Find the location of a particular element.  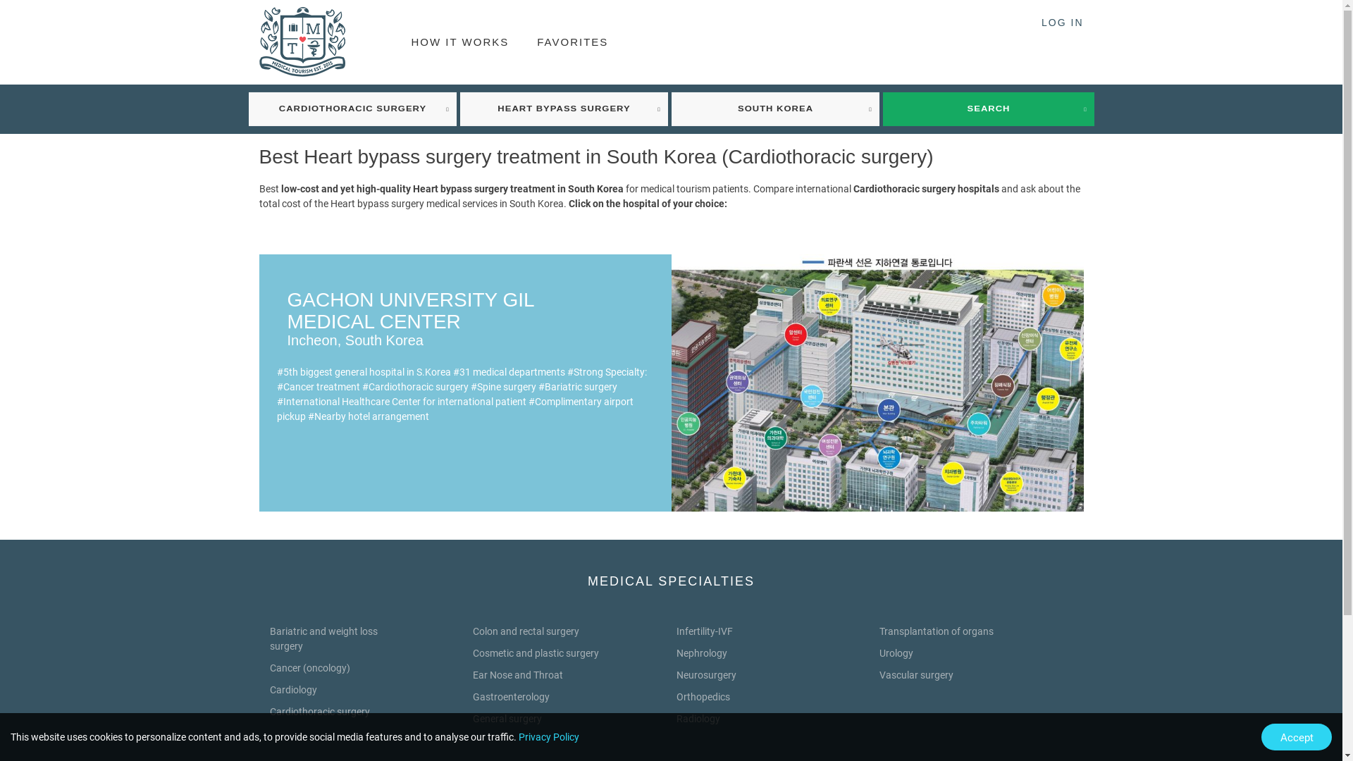

Radiology is located at coordinates (698, 719).